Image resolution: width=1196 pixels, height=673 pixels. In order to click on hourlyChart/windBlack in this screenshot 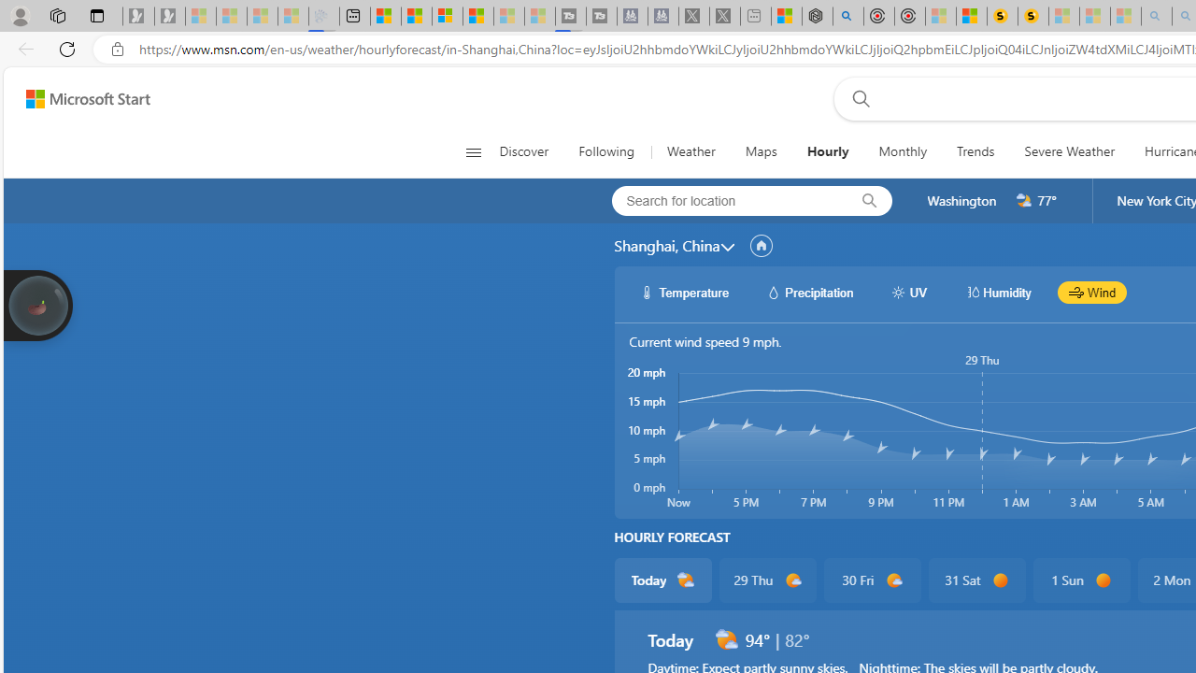, I will do `click(1076, 292)`.